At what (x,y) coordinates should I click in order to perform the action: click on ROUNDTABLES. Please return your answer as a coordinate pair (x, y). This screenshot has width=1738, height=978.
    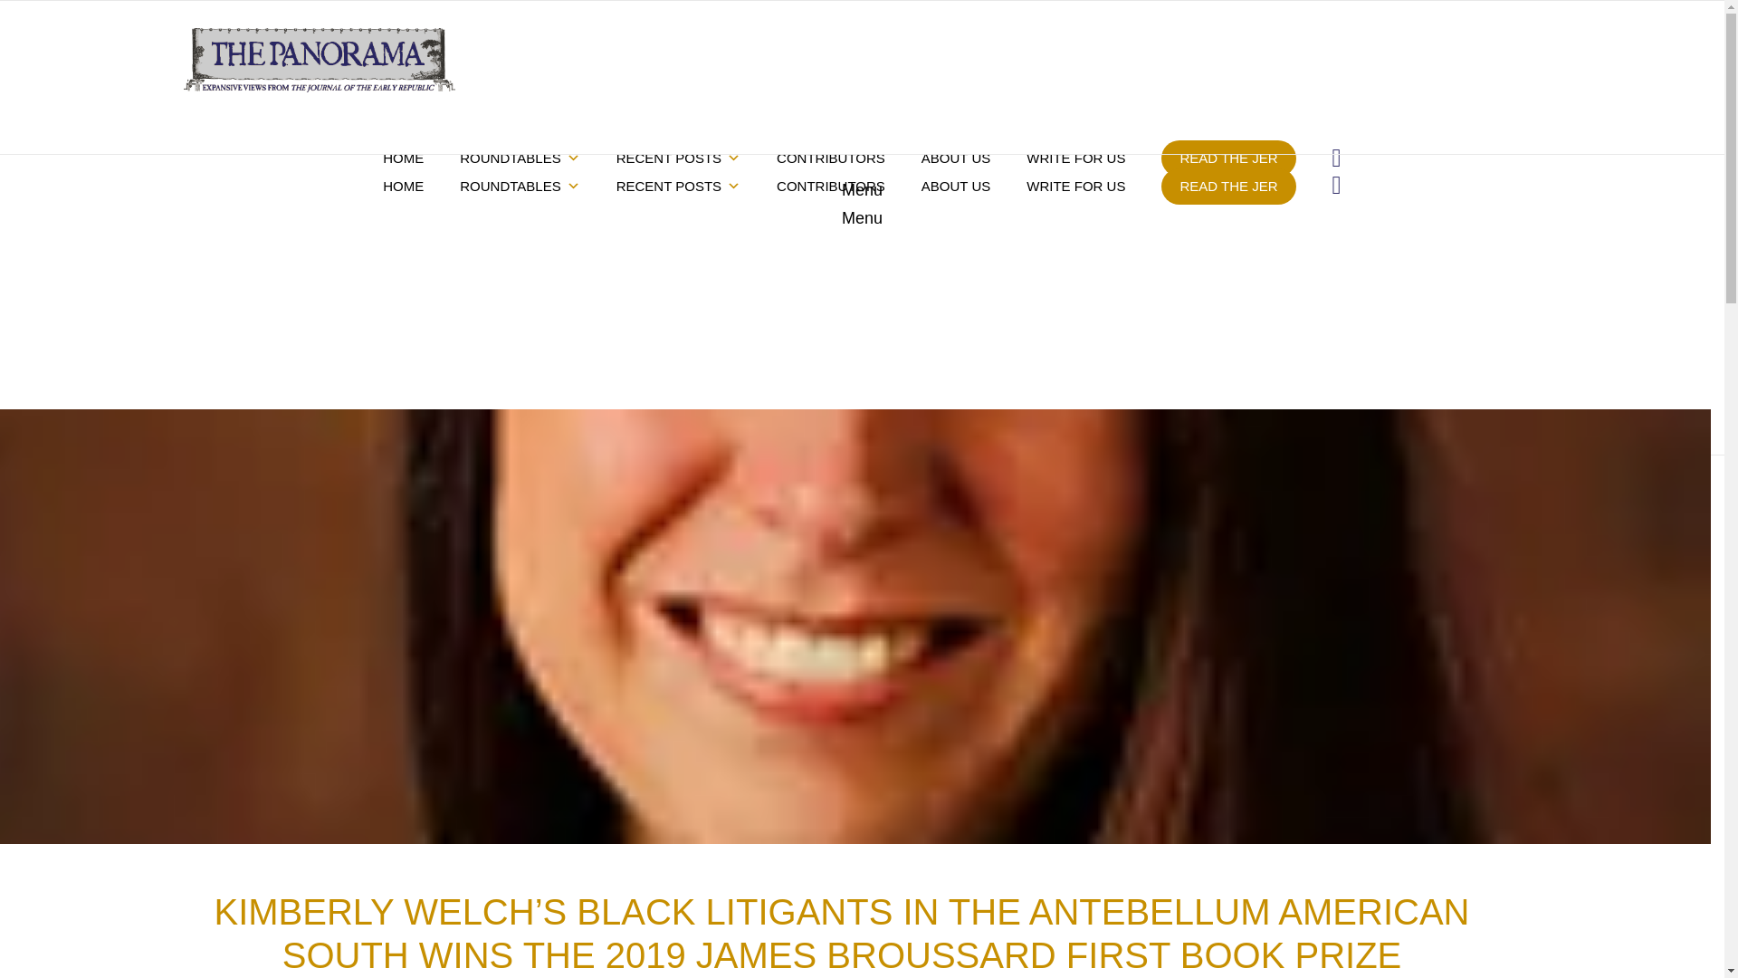
    Looking at the image, I should click on (520, 158).